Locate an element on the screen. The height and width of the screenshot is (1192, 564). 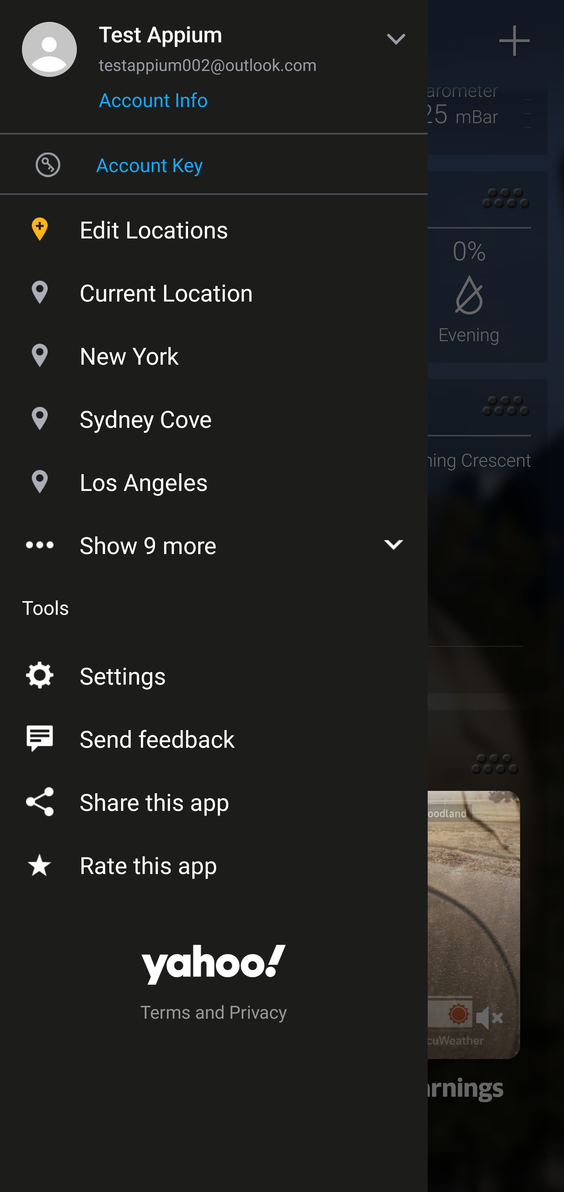
Send feedback is located at coordinates (214, 736).